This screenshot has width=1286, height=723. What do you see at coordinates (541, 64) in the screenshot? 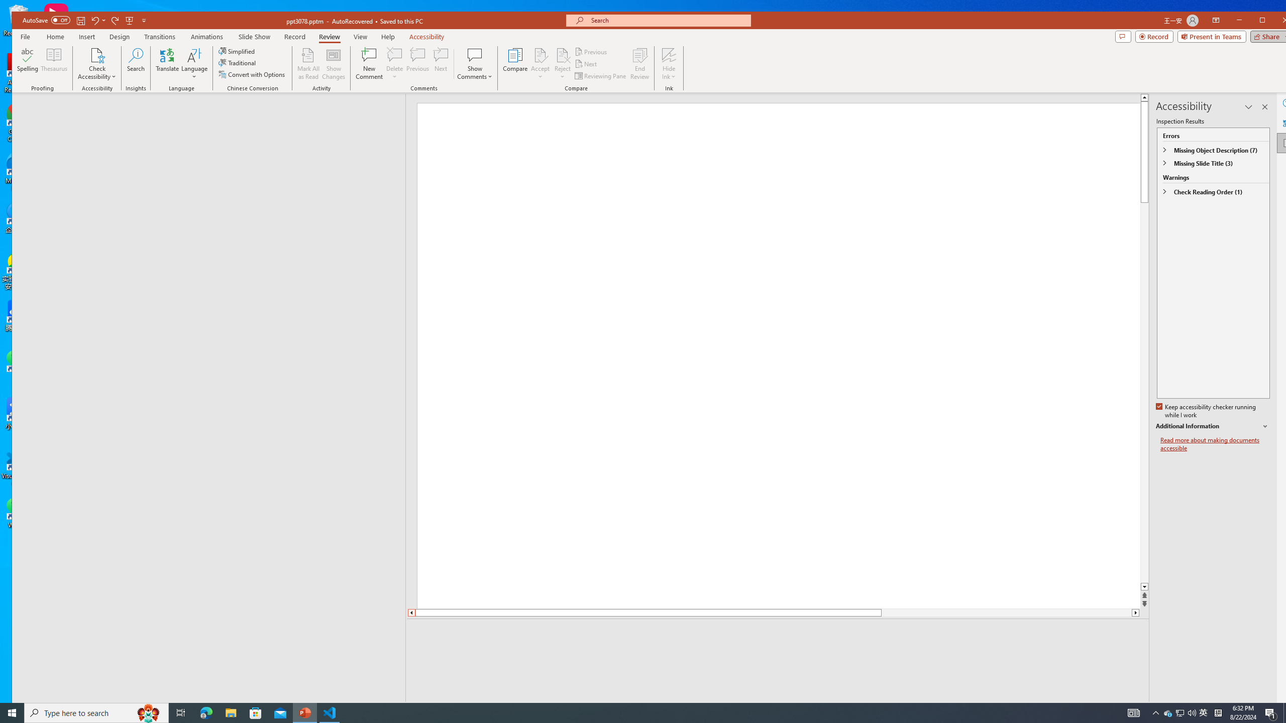
I see `Accept` at bounding box center [541, 64].